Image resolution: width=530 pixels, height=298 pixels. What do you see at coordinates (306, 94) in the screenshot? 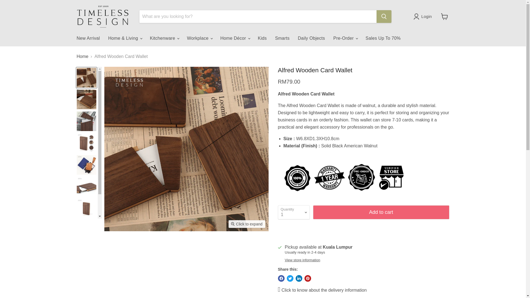
I see `Alfred Wooden Card Wallet` at bounding box center [306, 94].